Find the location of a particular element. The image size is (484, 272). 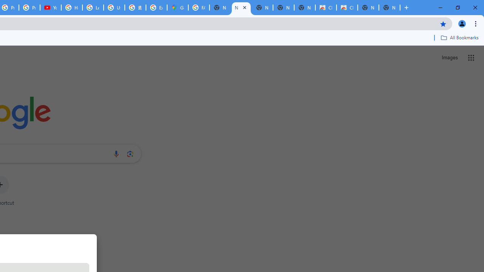

New Tab is located at coordinates (389, 8).